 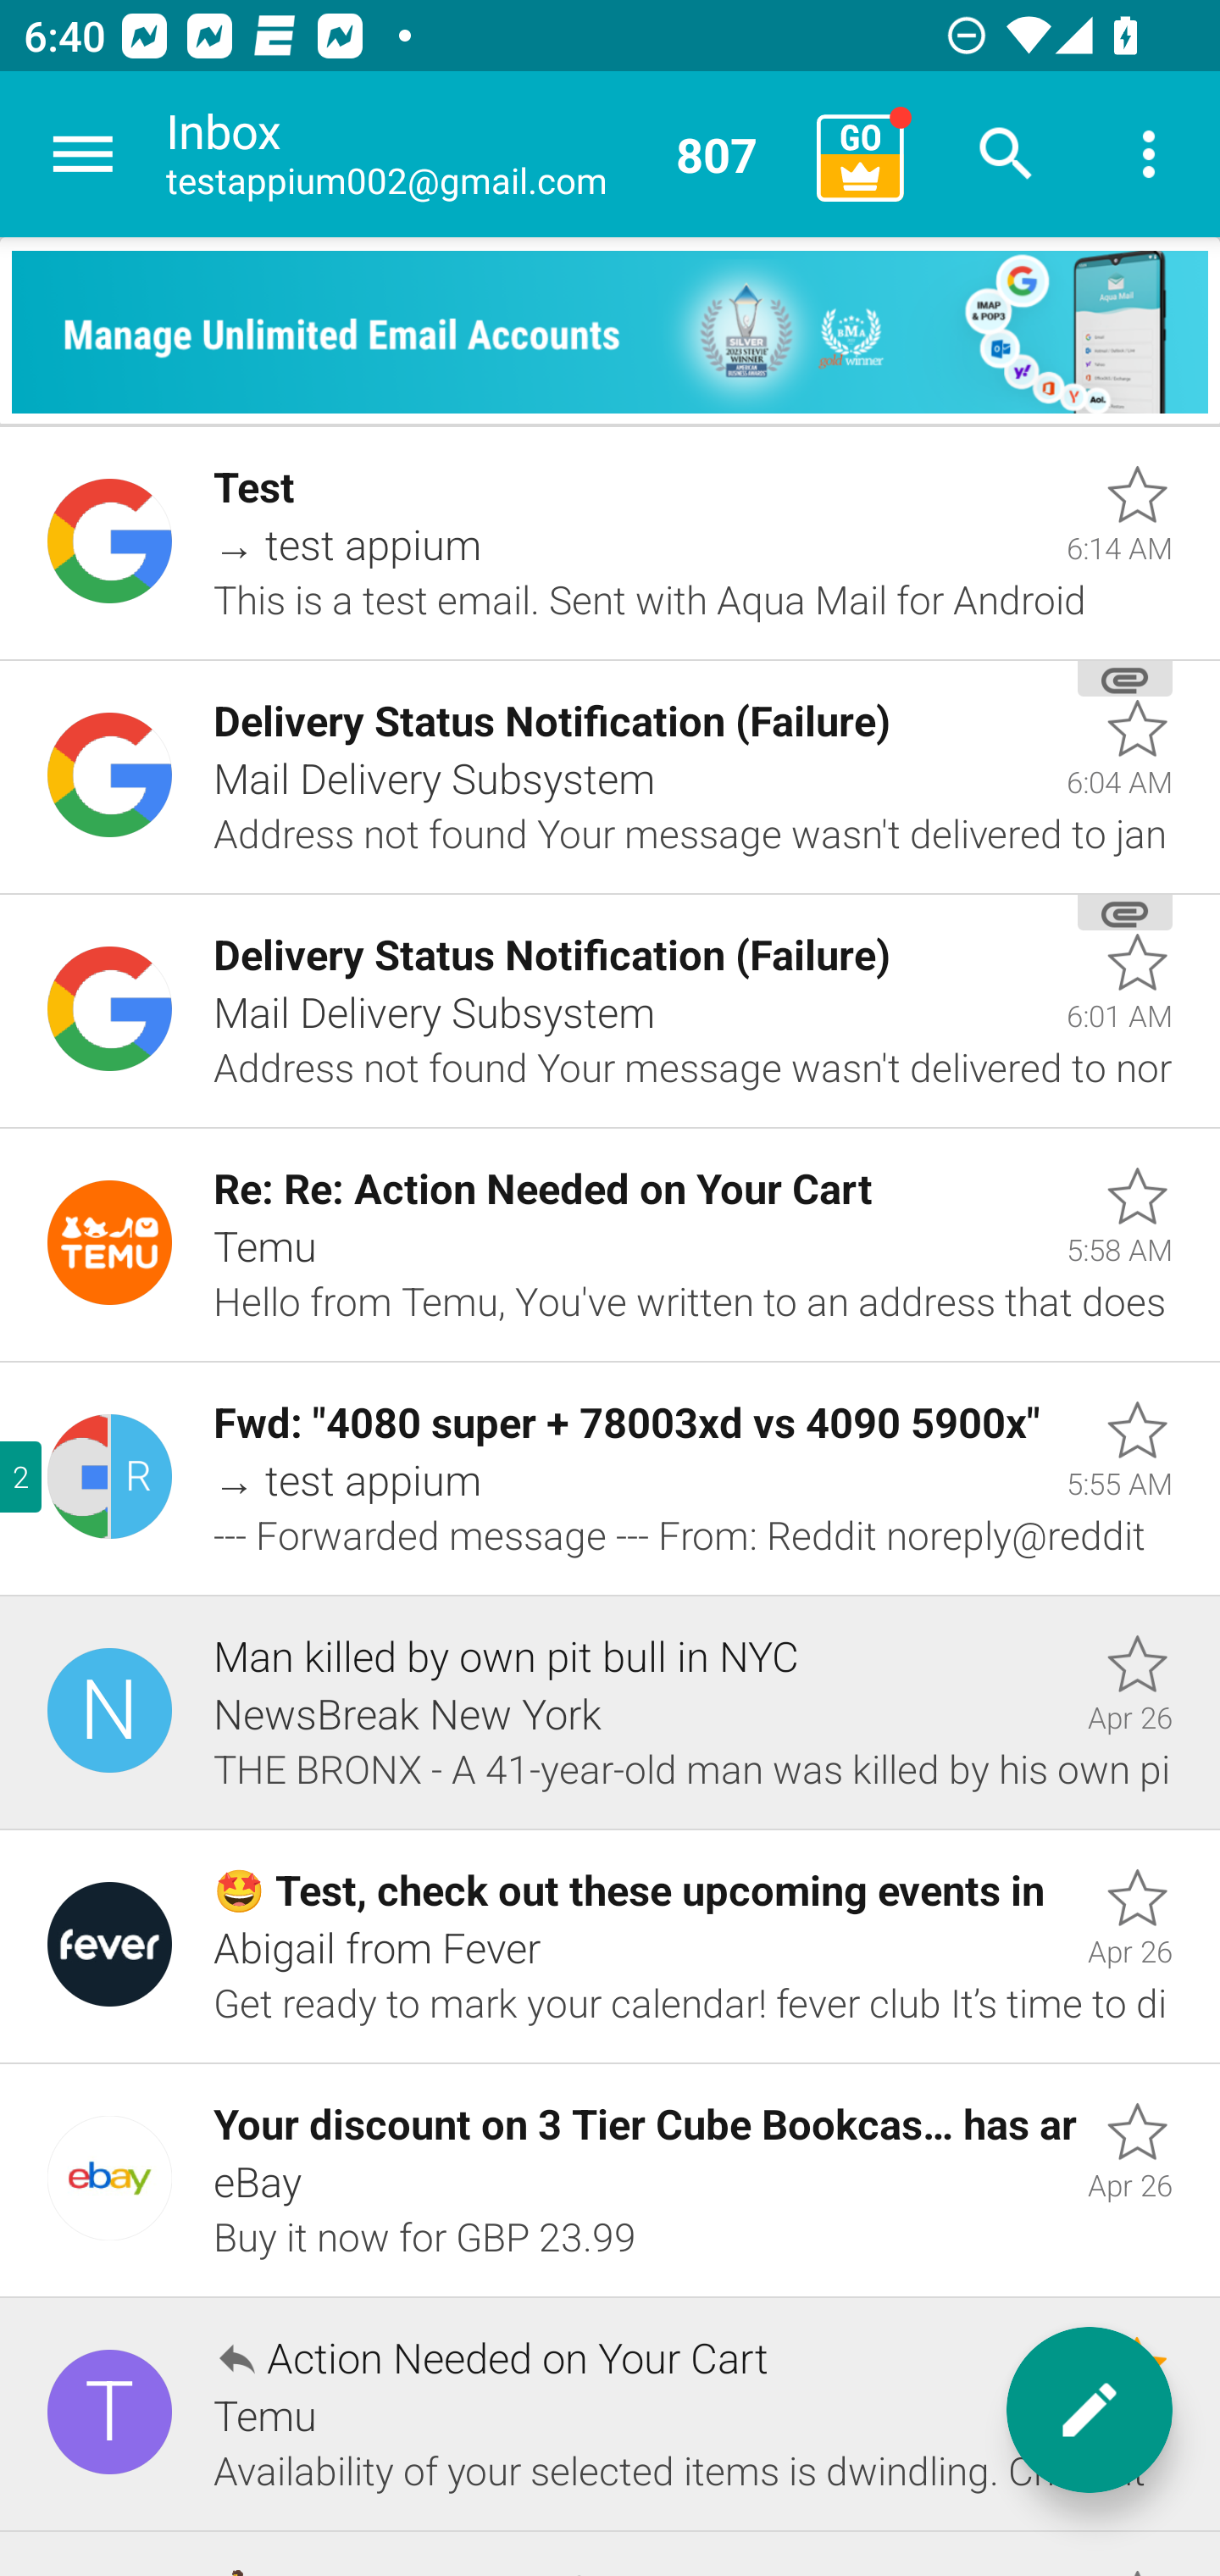 What do you see at coordinates (480, 154) in the screenshot?
I see `Inbox testappium002@gmail.com 807` at bounding box center [480, 154].